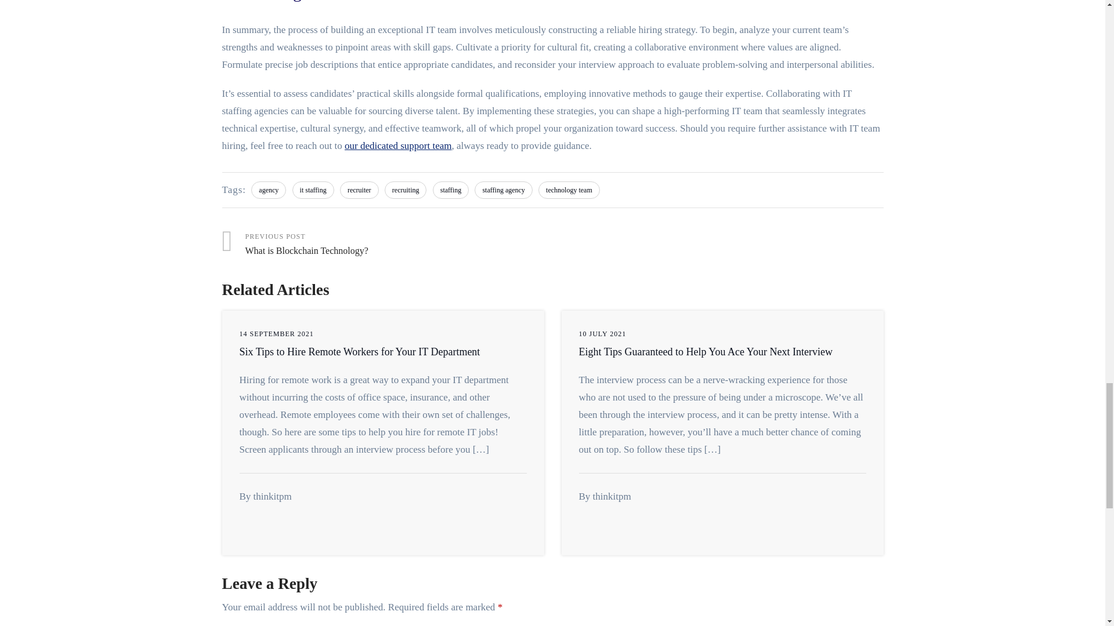  What do you see at coordinates (398, 145) in the screenshot?
I see `recruiting` at bounding box center [398, 145].